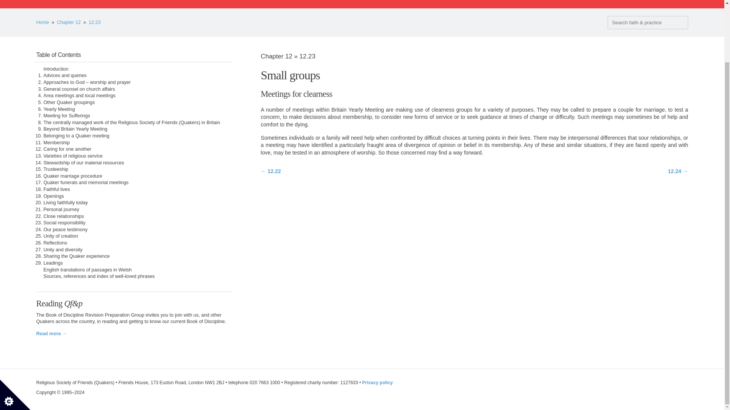 The image size is (730, 410). I want to click on Yearly Meeting, so click(59, 109).